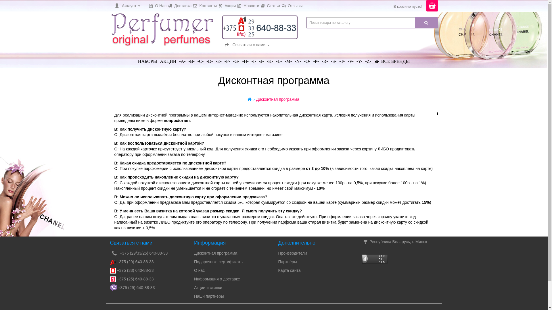 The image size is (552, 310). I want to click on -G-, so click(236, 59).